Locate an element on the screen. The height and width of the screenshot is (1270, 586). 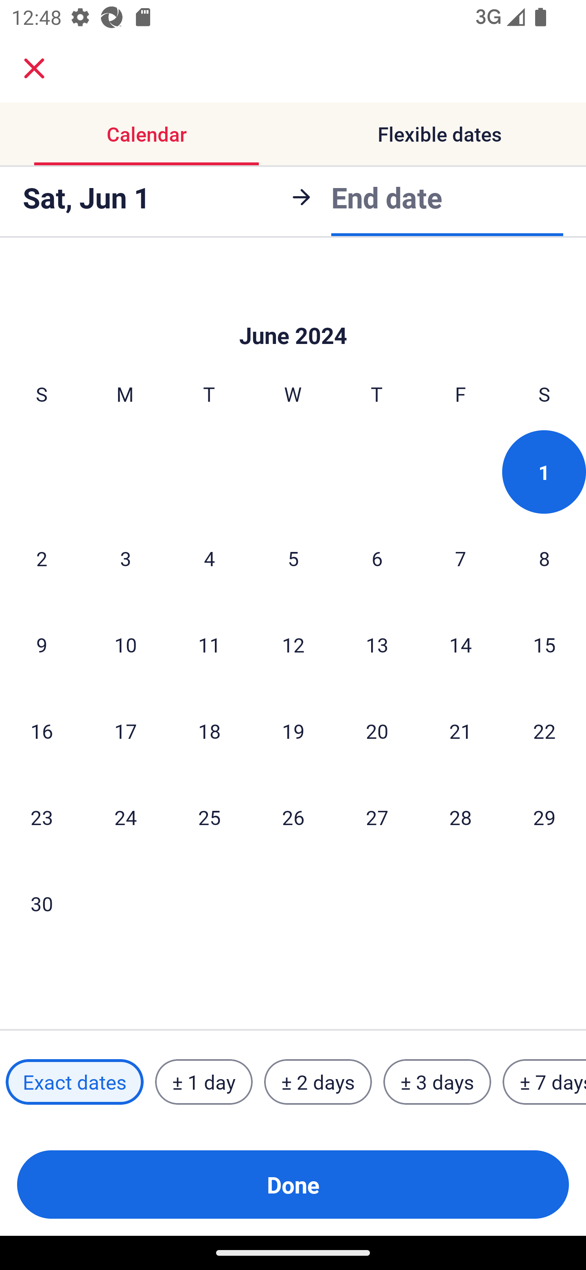
28 Friday, June 28, 2024 is located at coordinates (461, 817).